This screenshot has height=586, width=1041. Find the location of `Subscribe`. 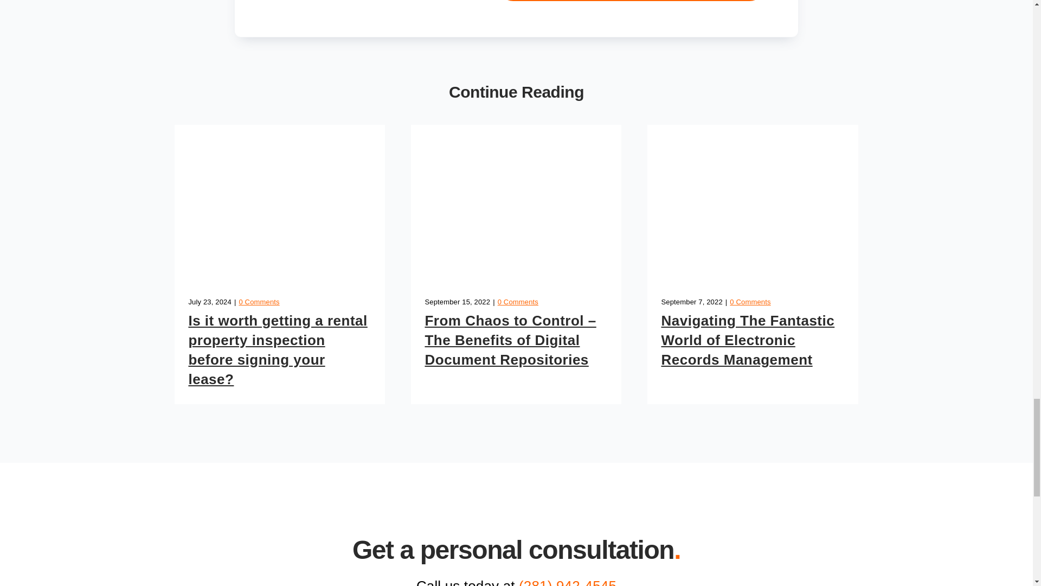

Subscribe is located at coordinates (631, 6).